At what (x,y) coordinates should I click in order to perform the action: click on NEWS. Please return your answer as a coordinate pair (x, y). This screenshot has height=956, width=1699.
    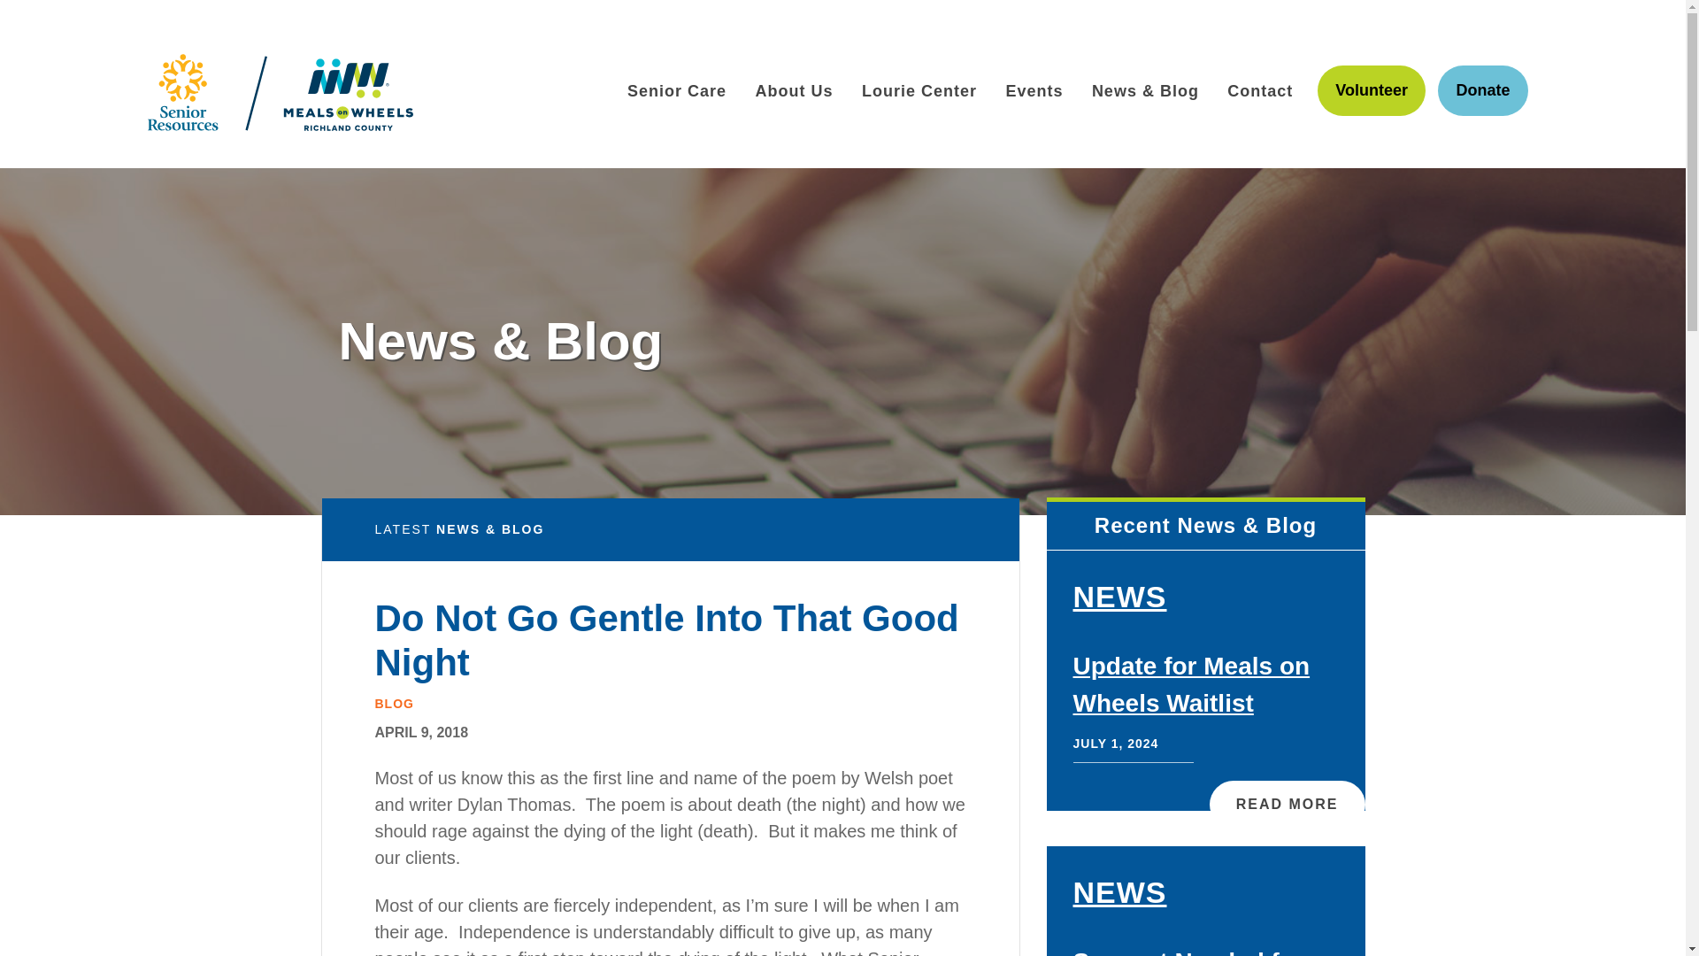
    Looking at the image, I should click on (1119, 892).